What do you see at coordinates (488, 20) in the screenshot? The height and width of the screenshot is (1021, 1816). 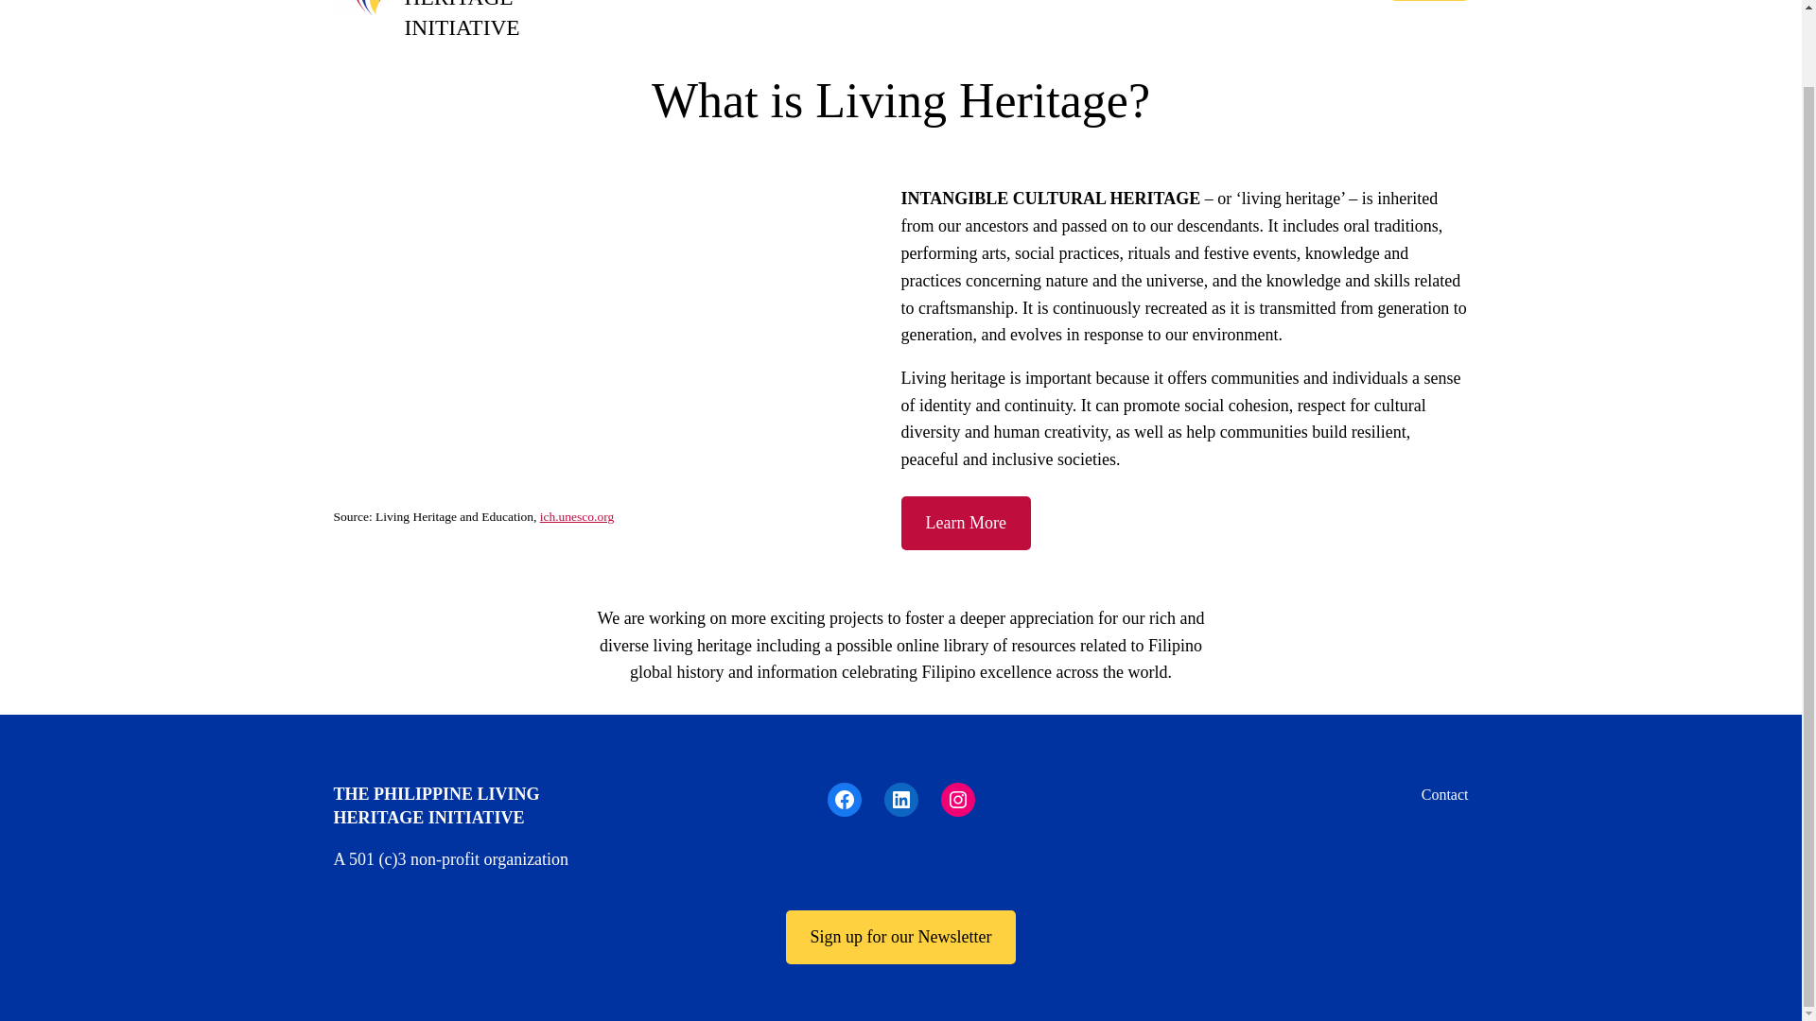 I see `THE PHILIPPINE LIVING HERITAGE INITIATIVE` at bounding box center [488, 20].